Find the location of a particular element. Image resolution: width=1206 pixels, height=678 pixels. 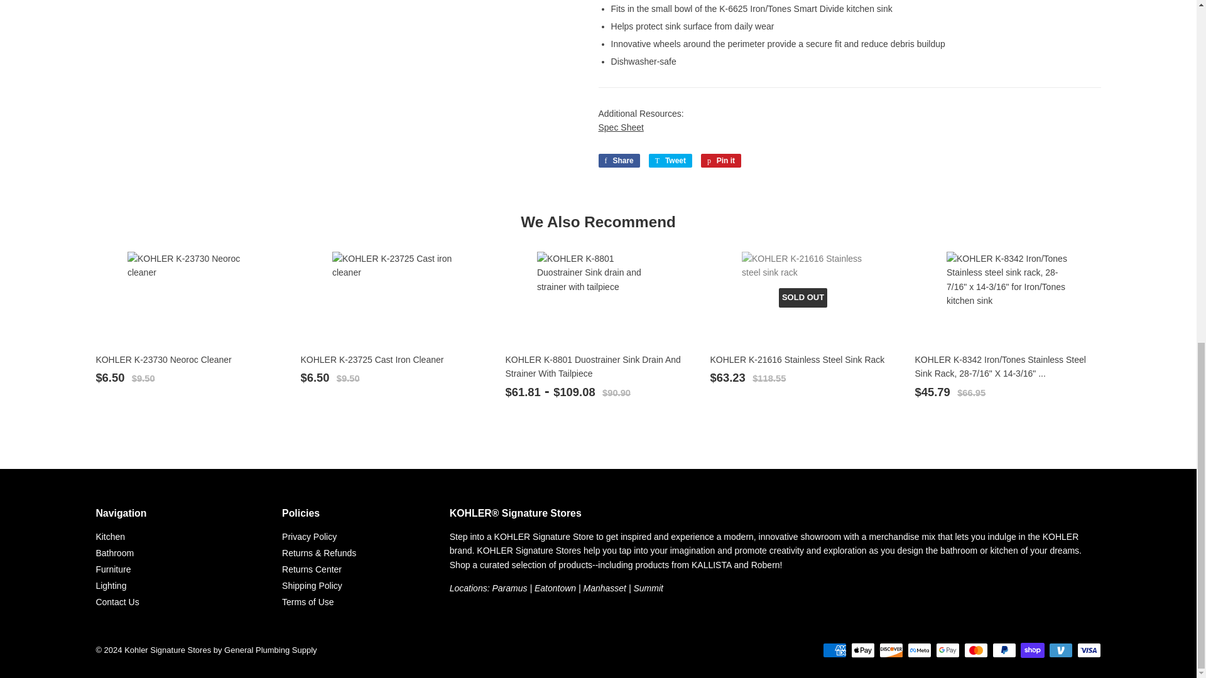

Visit the Kohler Signature Store is located at coordinates (509, 588).